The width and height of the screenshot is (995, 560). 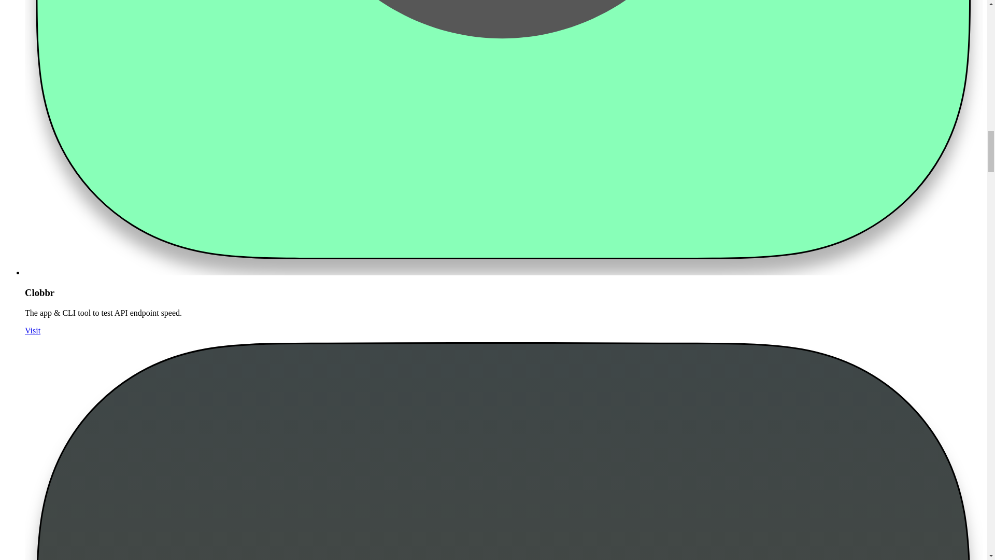 What do you see at coordinates (33, 330) in the screenshot?
I see `Visit` at bounding box center [33, 330].